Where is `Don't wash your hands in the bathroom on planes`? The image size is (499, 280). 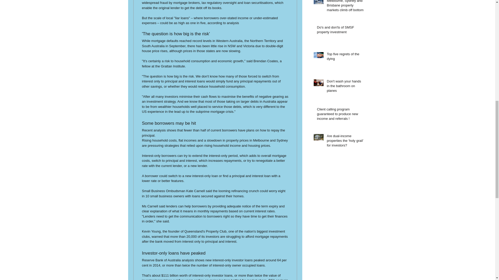 Don't wash your hands in the bathroom on planes is located at coordinates (345, 87).